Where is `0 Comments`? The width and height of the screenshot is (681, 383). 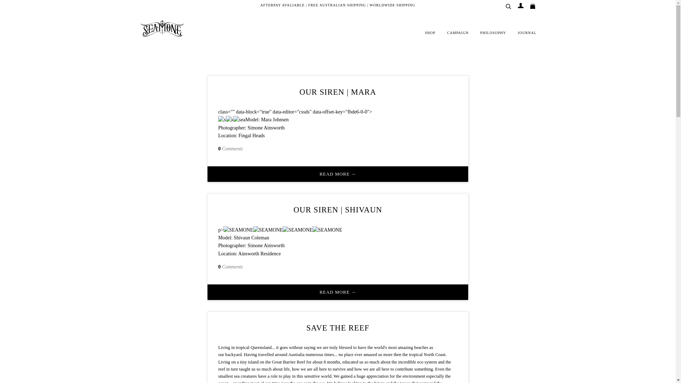 0 Comments is located at coordinates (231, 267).